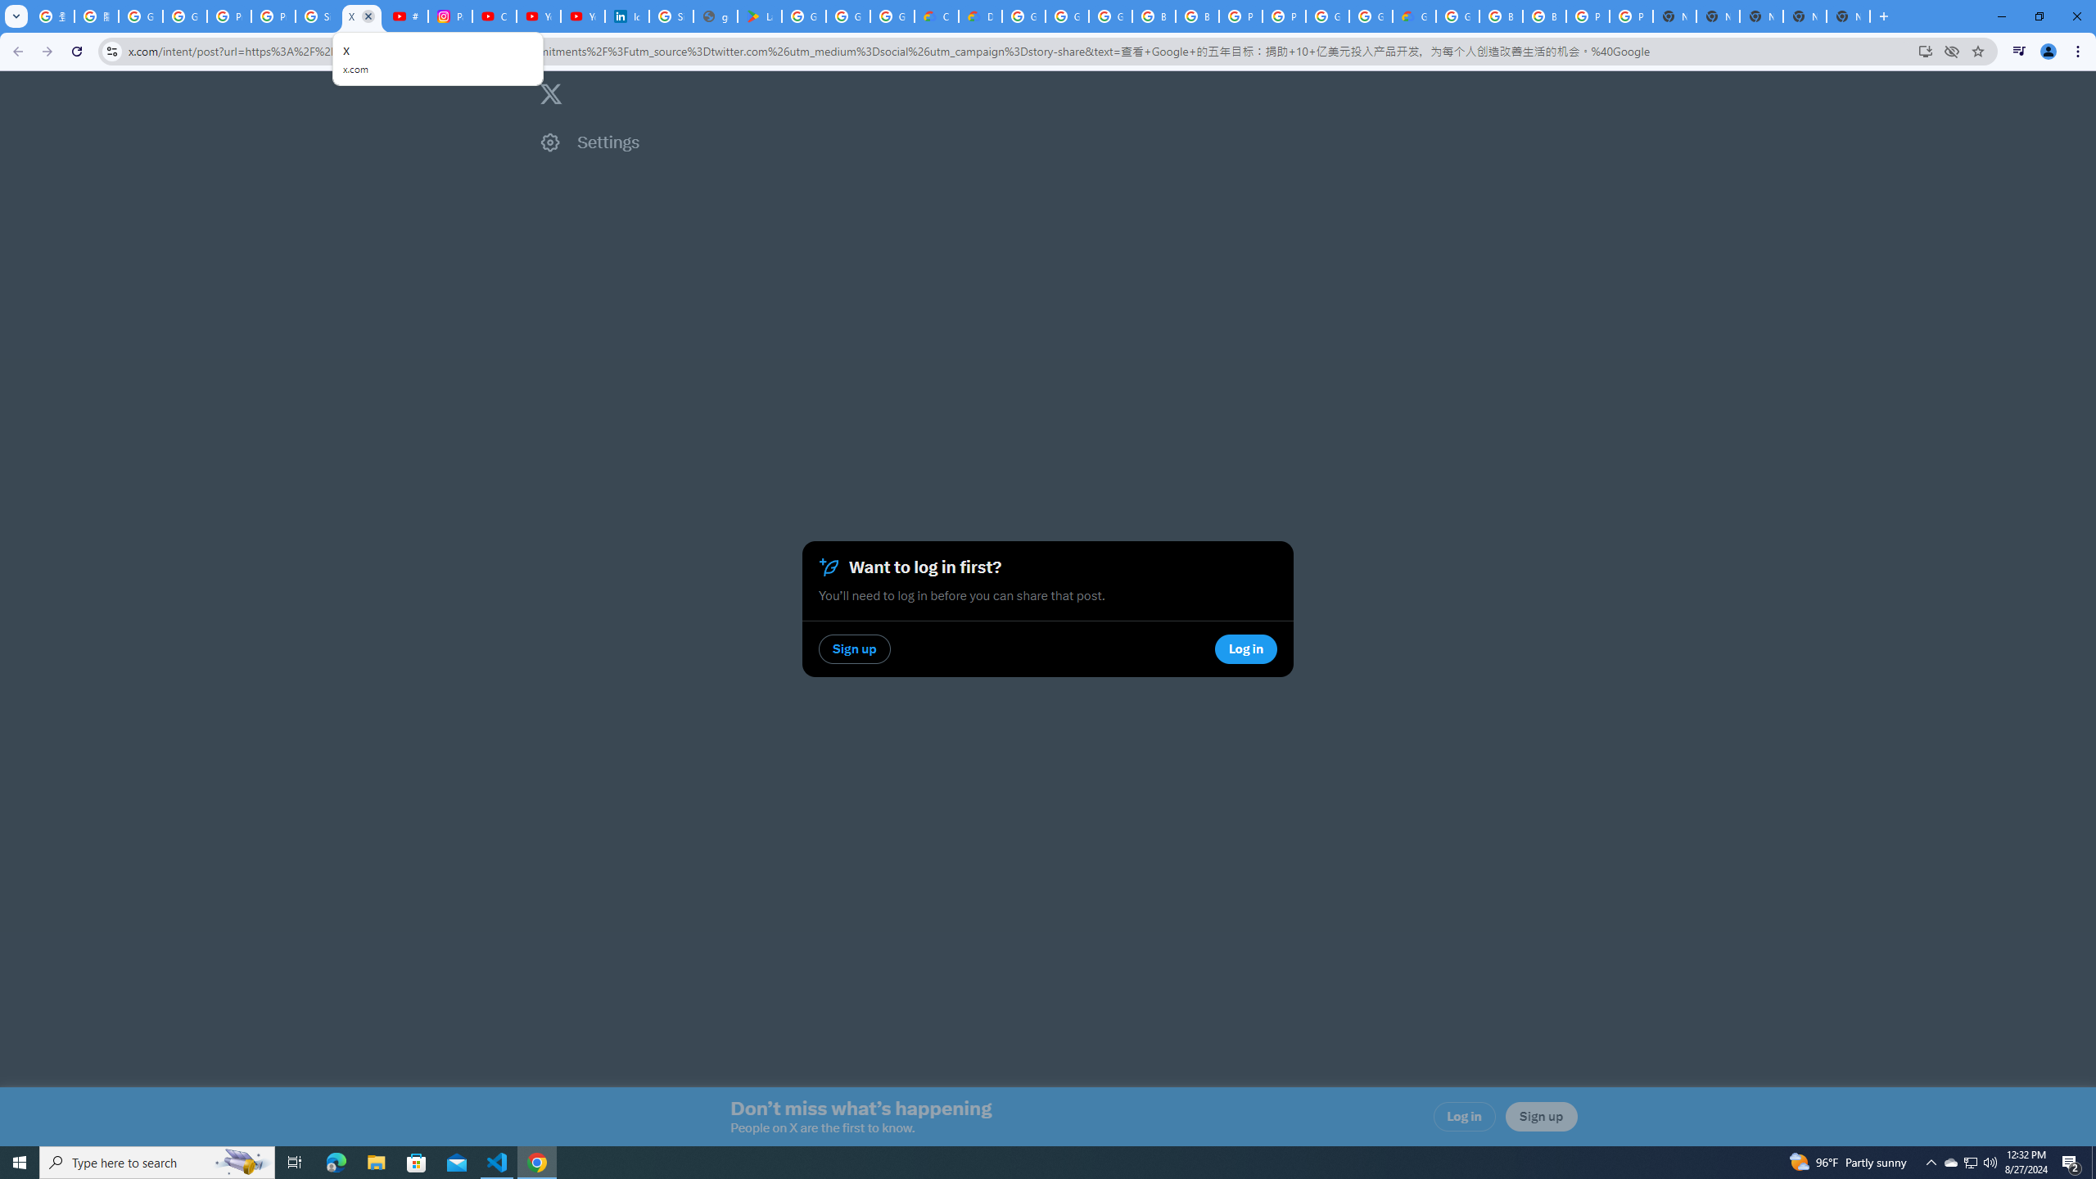  Describe the element at coordinates (1328, 16) in the screenshot. I see `Google Cloud Platform` at that location.